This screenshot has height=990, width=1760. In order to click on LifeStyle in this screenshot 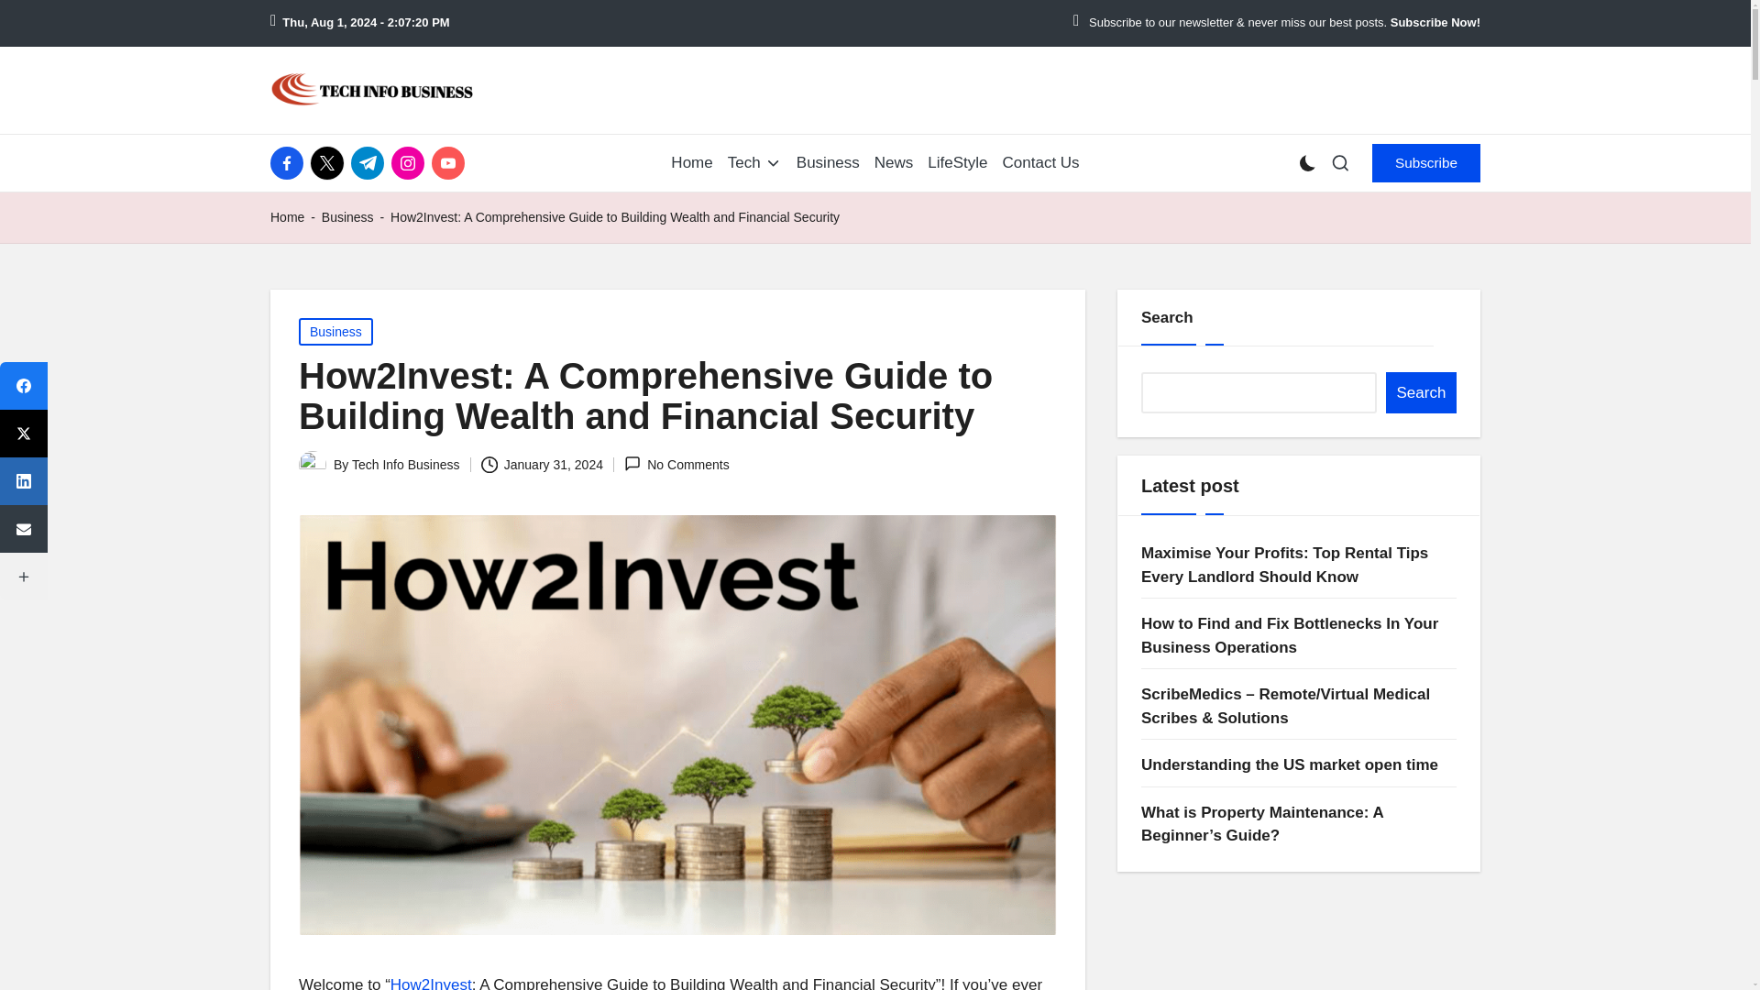, I will do `click(957, 163)`.